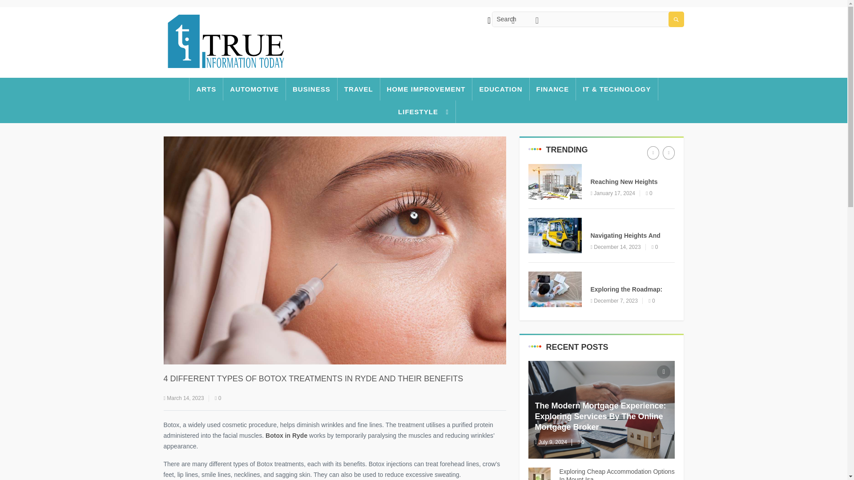 This screenshot has width=854, height=480. What do you see at coordinates (608, 222) in the screenshot?
I see `EDUCATION` at bounding box center [608, 222].